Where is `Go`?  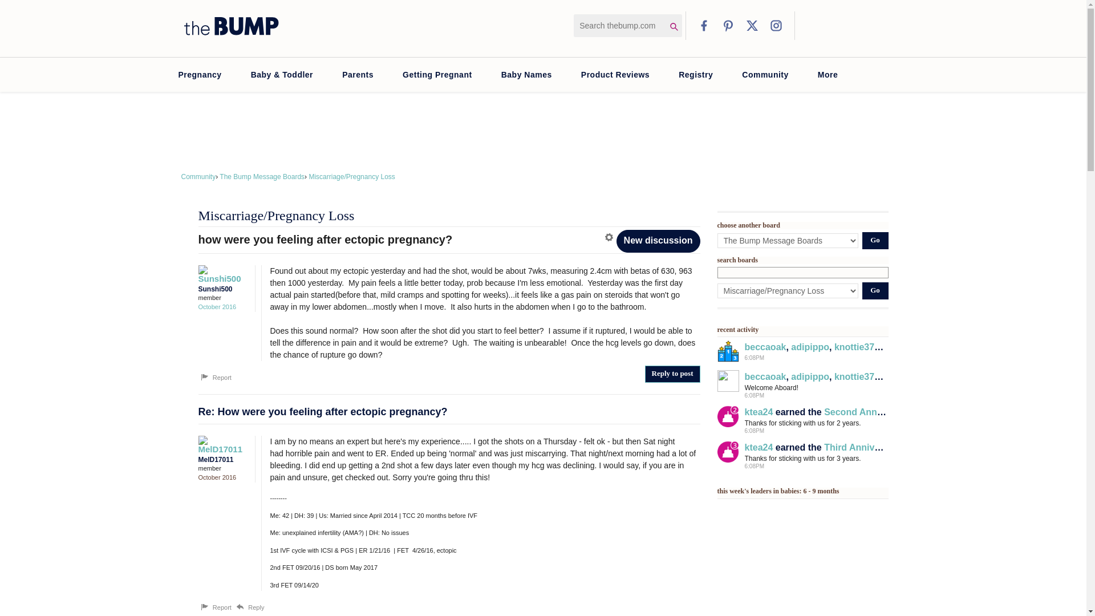 Go is located at coordinates (875, 241).